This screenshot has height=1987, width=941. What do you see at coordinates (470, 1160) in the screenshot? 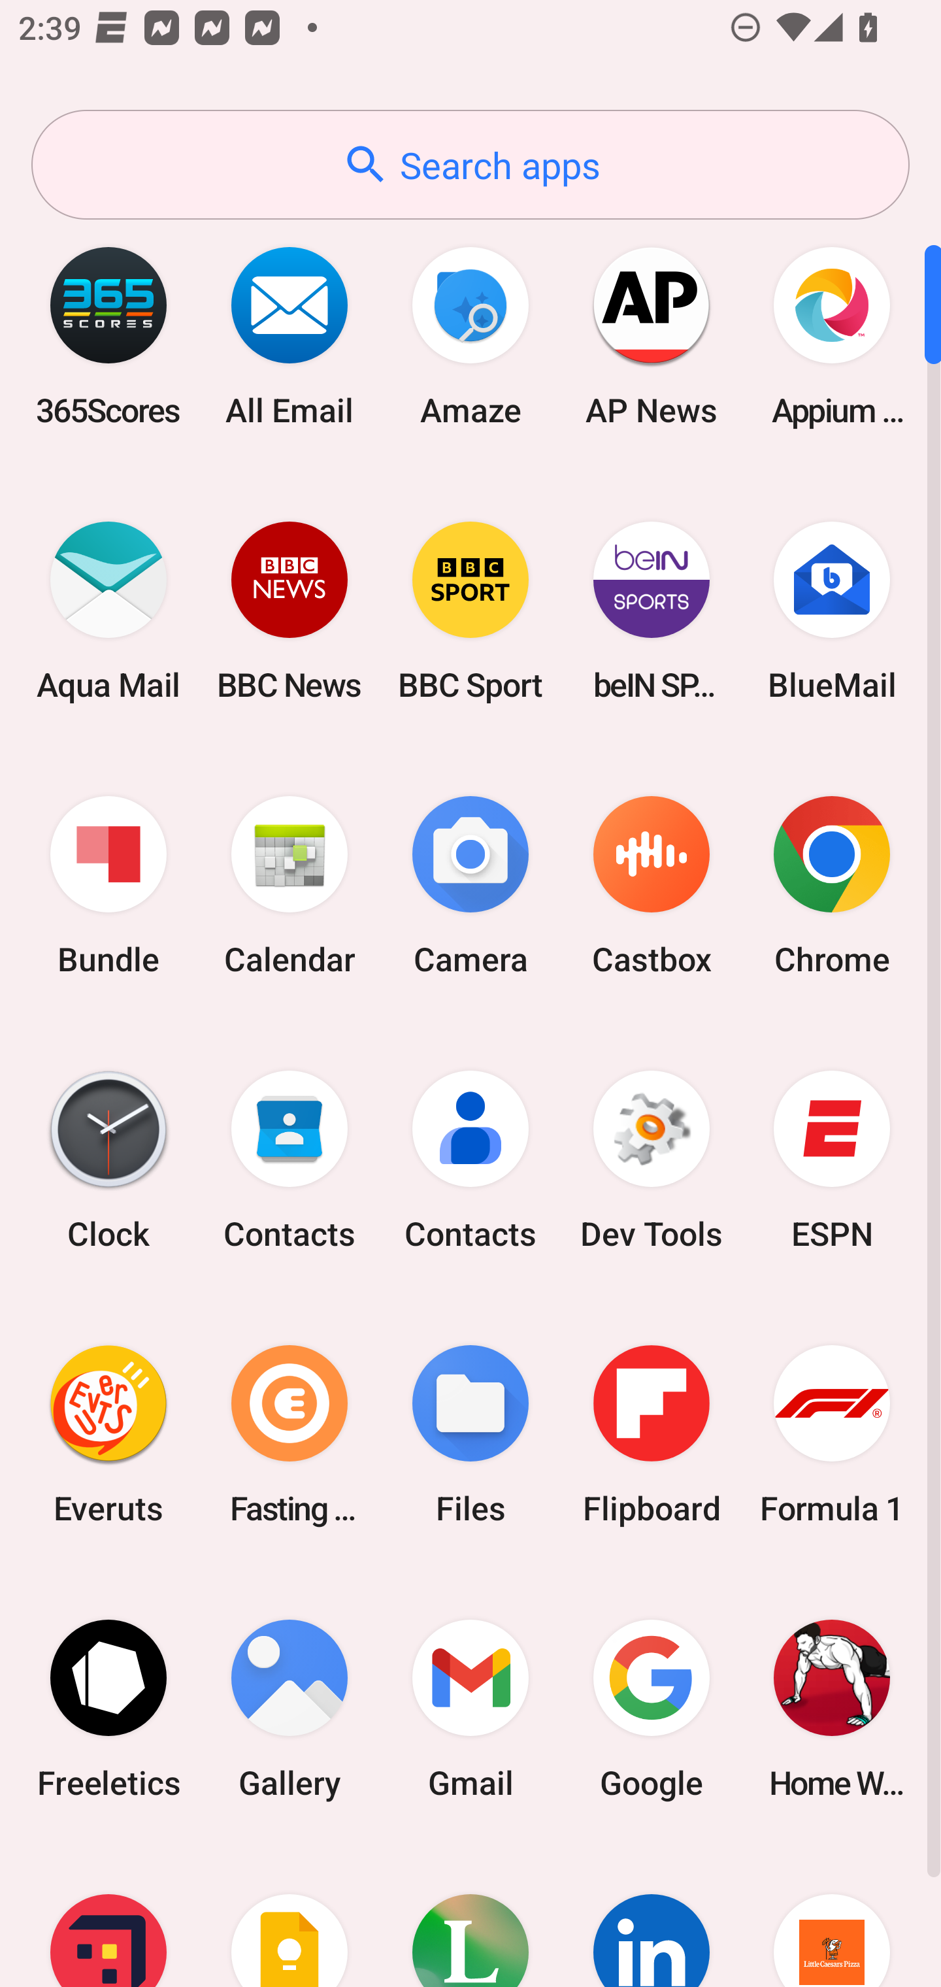
I see `Contacts` at bounding box center [470, 1160].